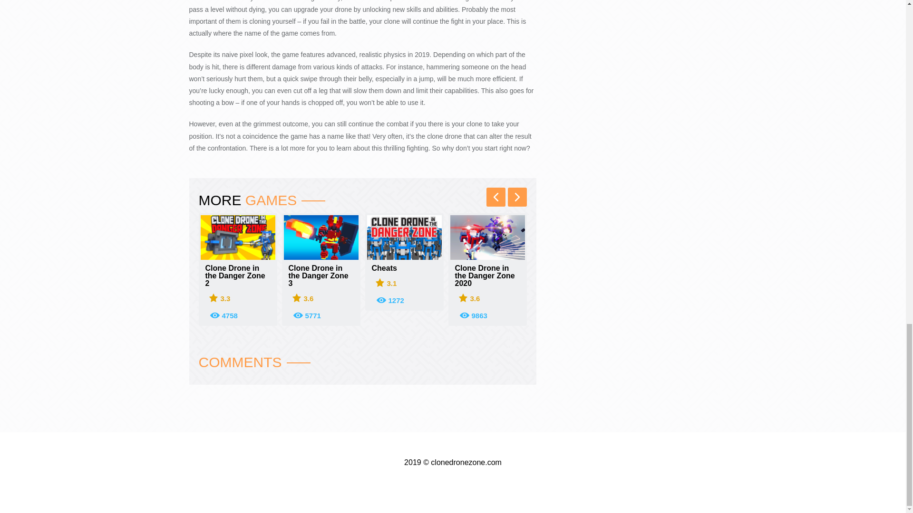 Image resolution: width=913 pixels, height=513 pixels. What do you see at coordinates (321, 275) in the screenshot?
I see `Clone Drone in the Danger Zone 3` at bounding box center [321, 275].